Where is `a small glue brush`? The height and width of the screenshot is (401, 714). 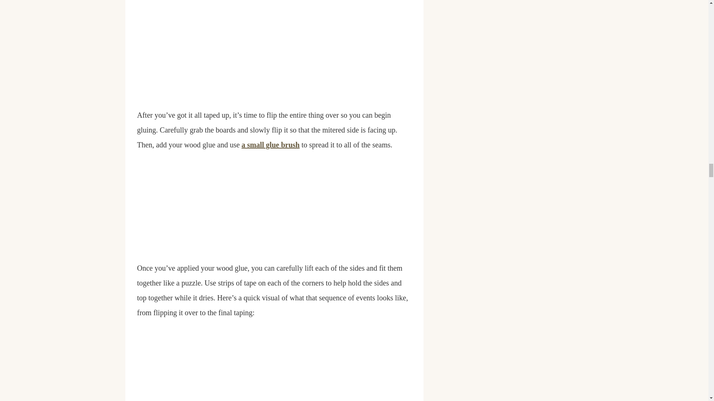
a small glue brush is located at coordinates (271, 145).